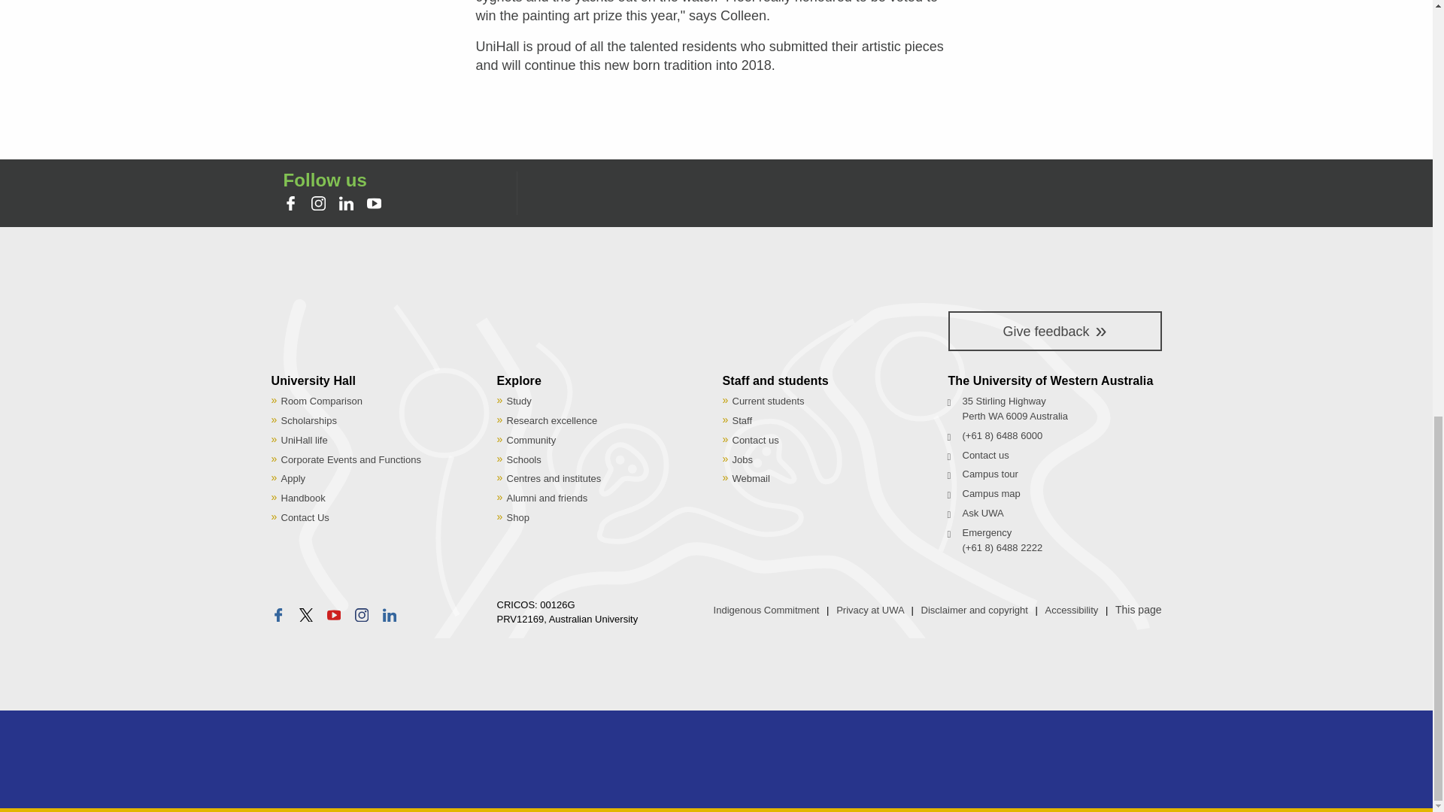 The width and height of the screenshot is (1444, 812). I want to click on Give feedback, so click(1054, 331).